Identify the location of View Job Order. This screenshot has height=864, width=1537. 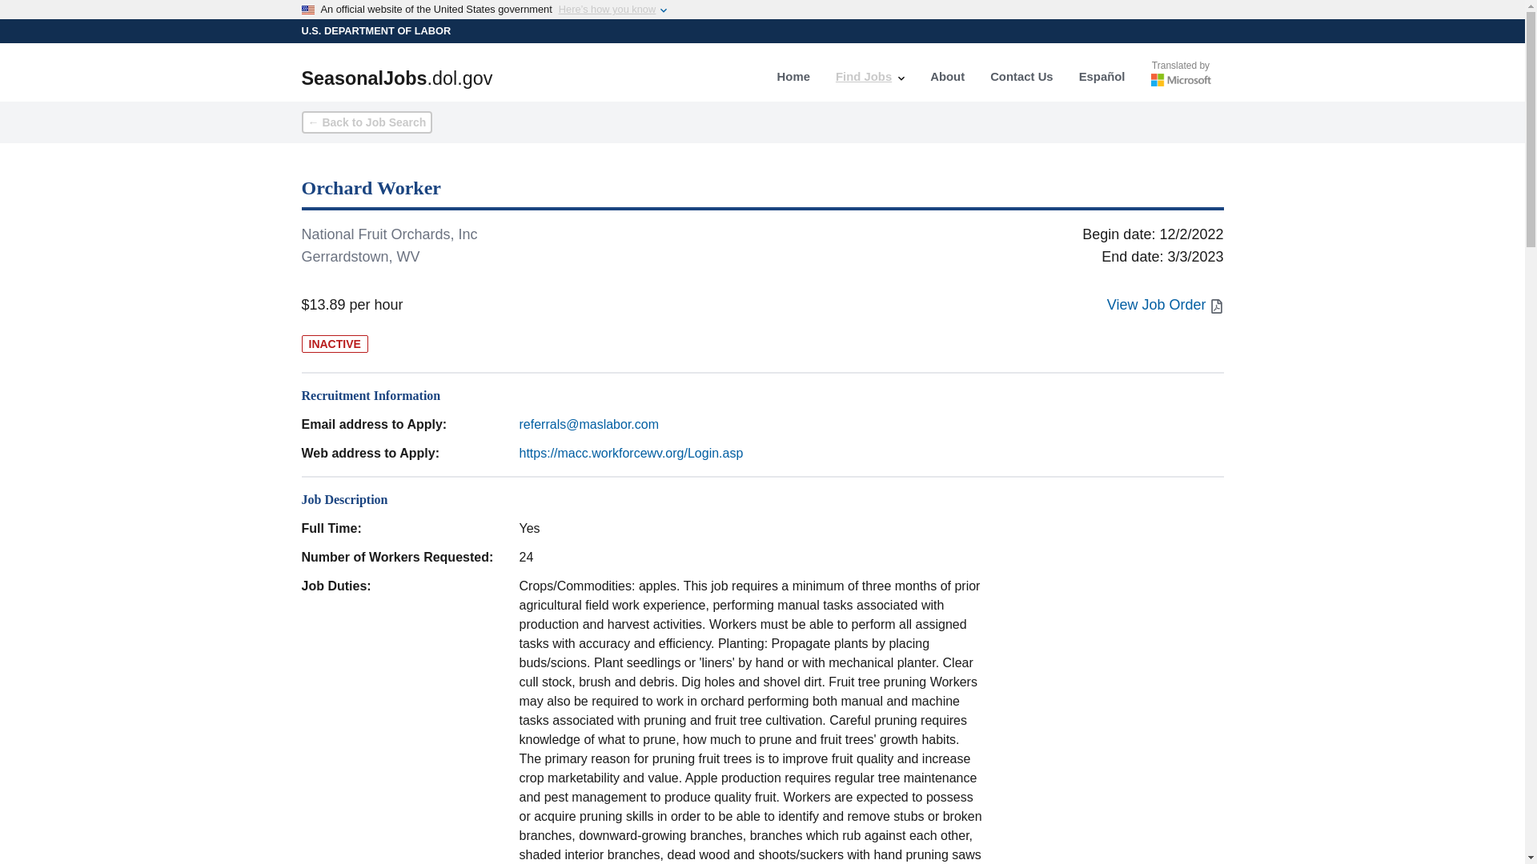
(1165, 305).